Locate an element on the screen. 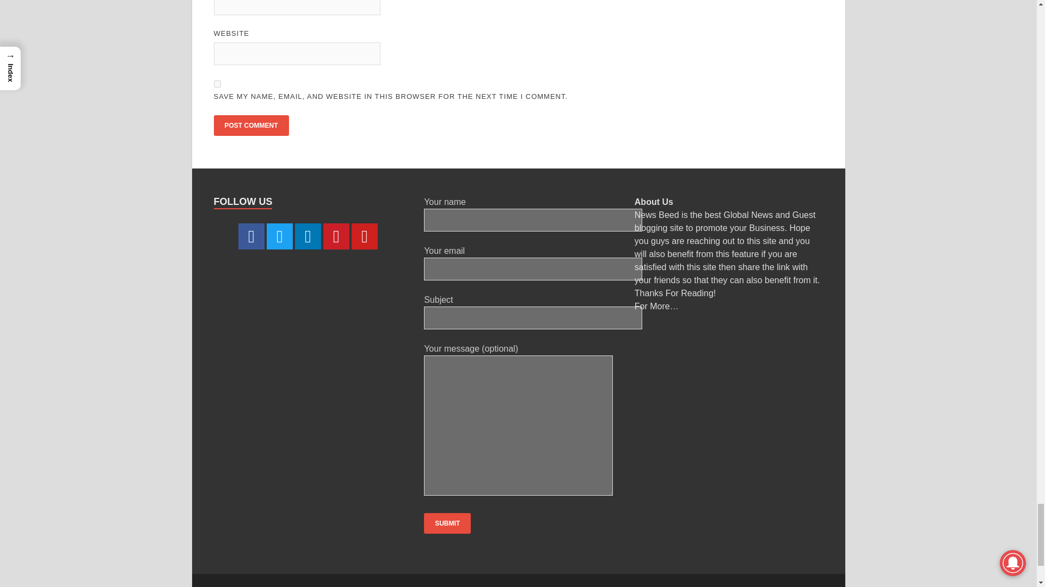 The width and height of the screenshot is (1045, 587). Post Comment is located at coordinates (250, 125).